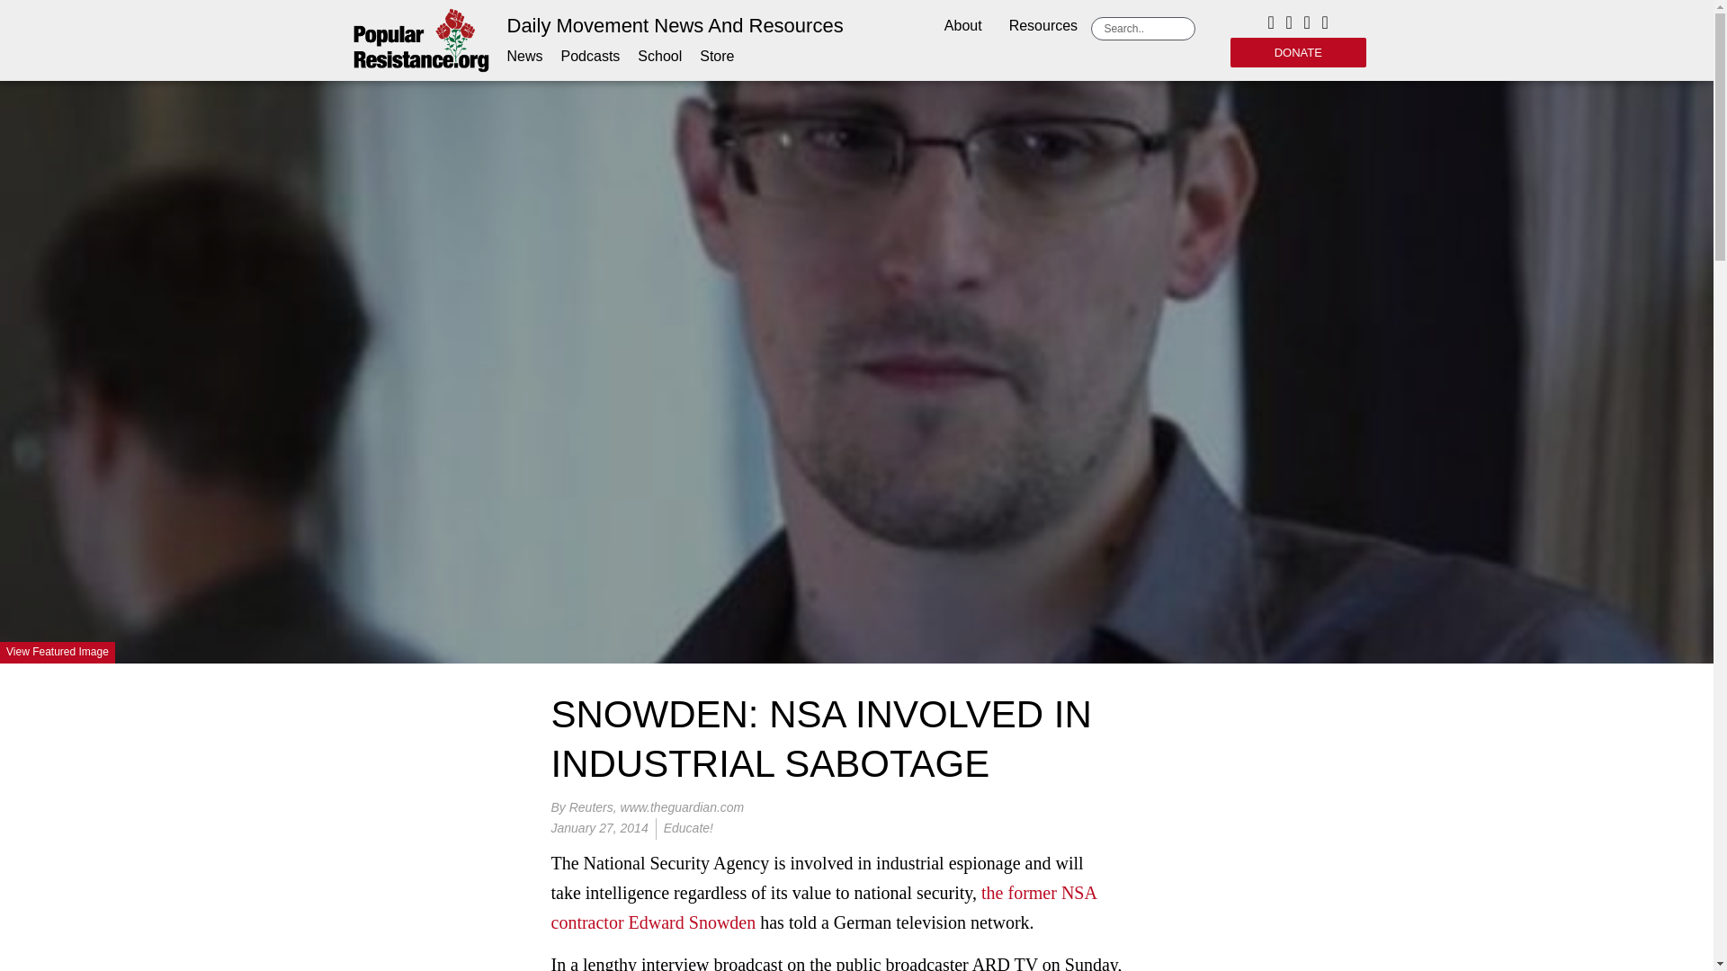 This screenshot has width=1727, height=971. What do you see at coordinates (659, 56) in the screenshot?
I see `School` at bounding box center [659, 56].